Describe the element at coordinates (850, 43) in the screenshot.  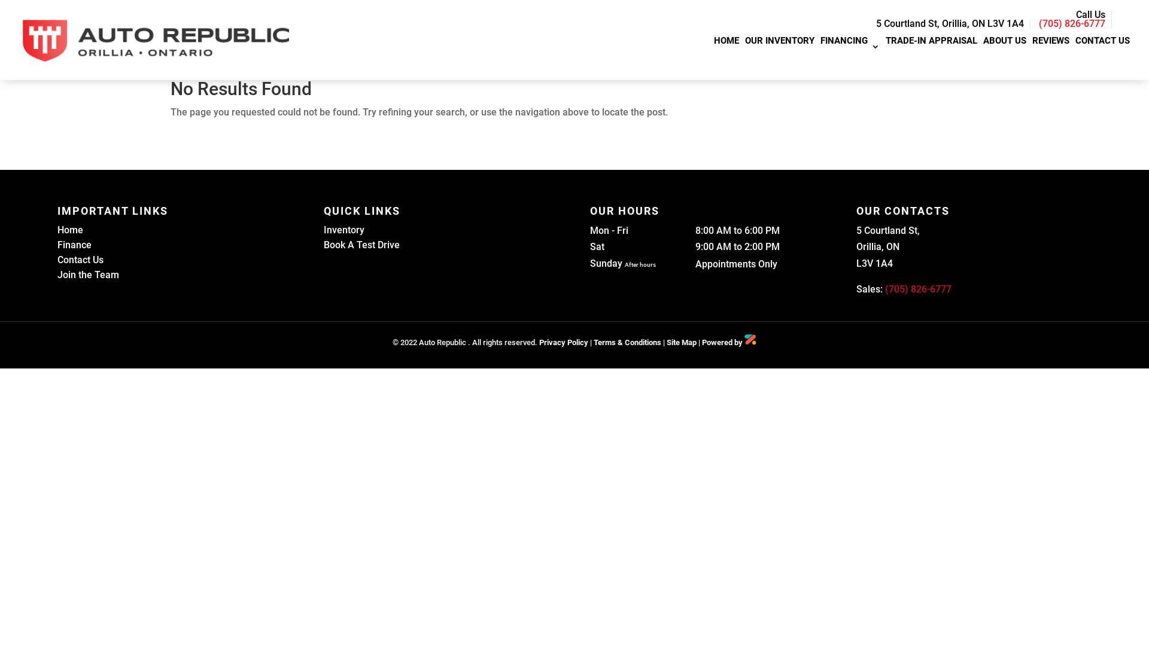
I see `FINANCING` at that location.